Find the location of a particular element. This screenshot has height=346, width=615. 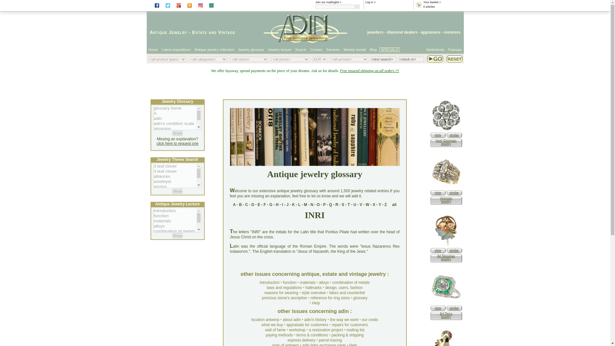

More info on this Art Deco jewel is located at coordinates (438, 308).